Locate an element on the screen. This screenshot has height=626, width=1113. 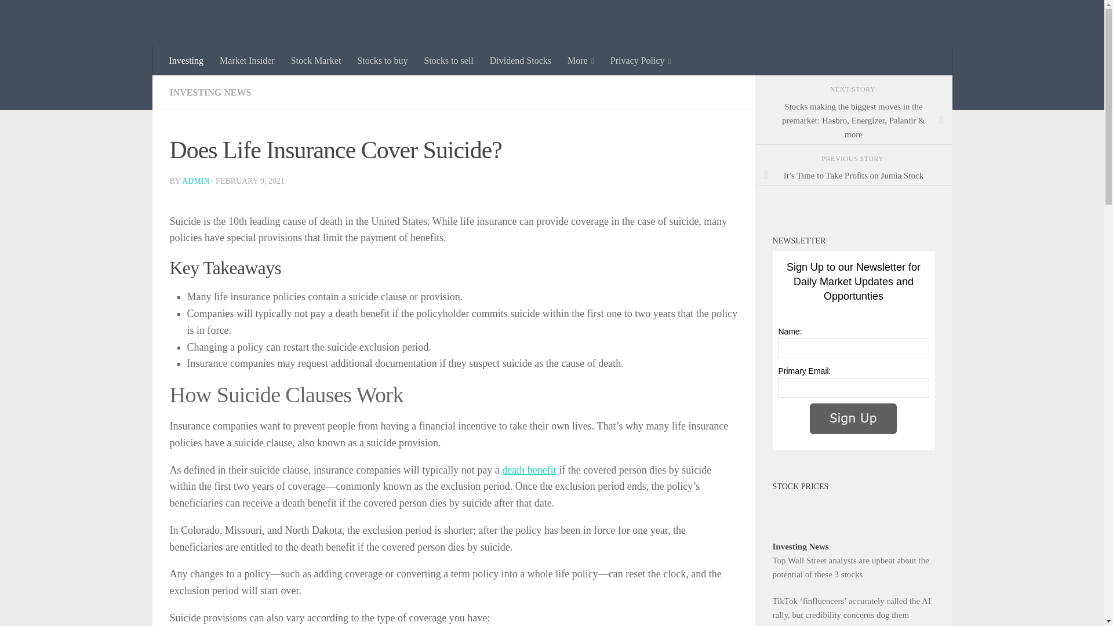
Market Insider is located at coordinates (247, 60).